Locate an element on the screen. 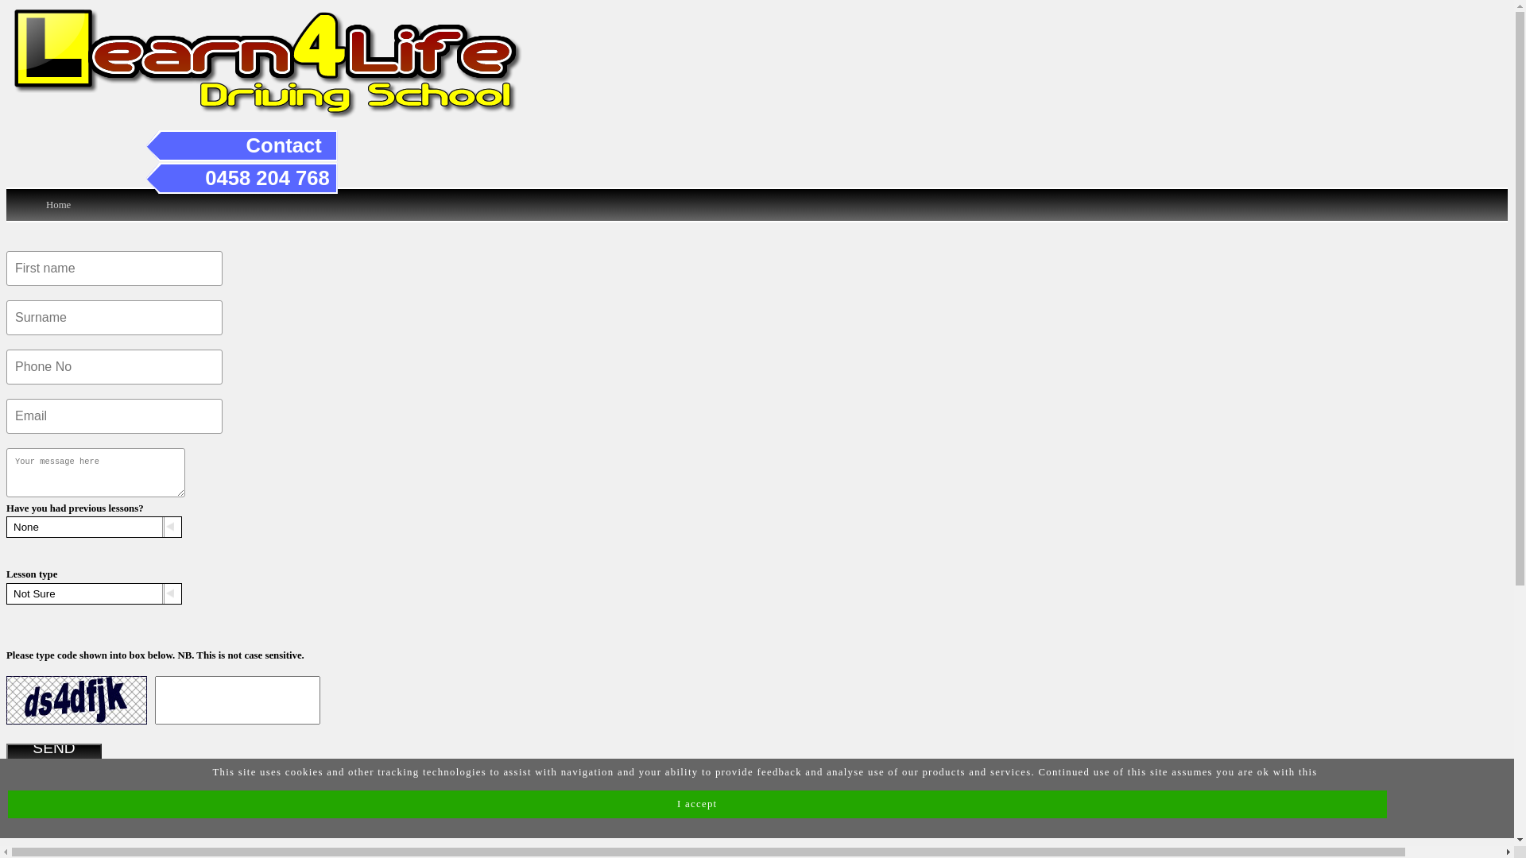 Image resolution: width=1526 pixels, height=858 pixels. Contact is located at coordinates (285, 145).